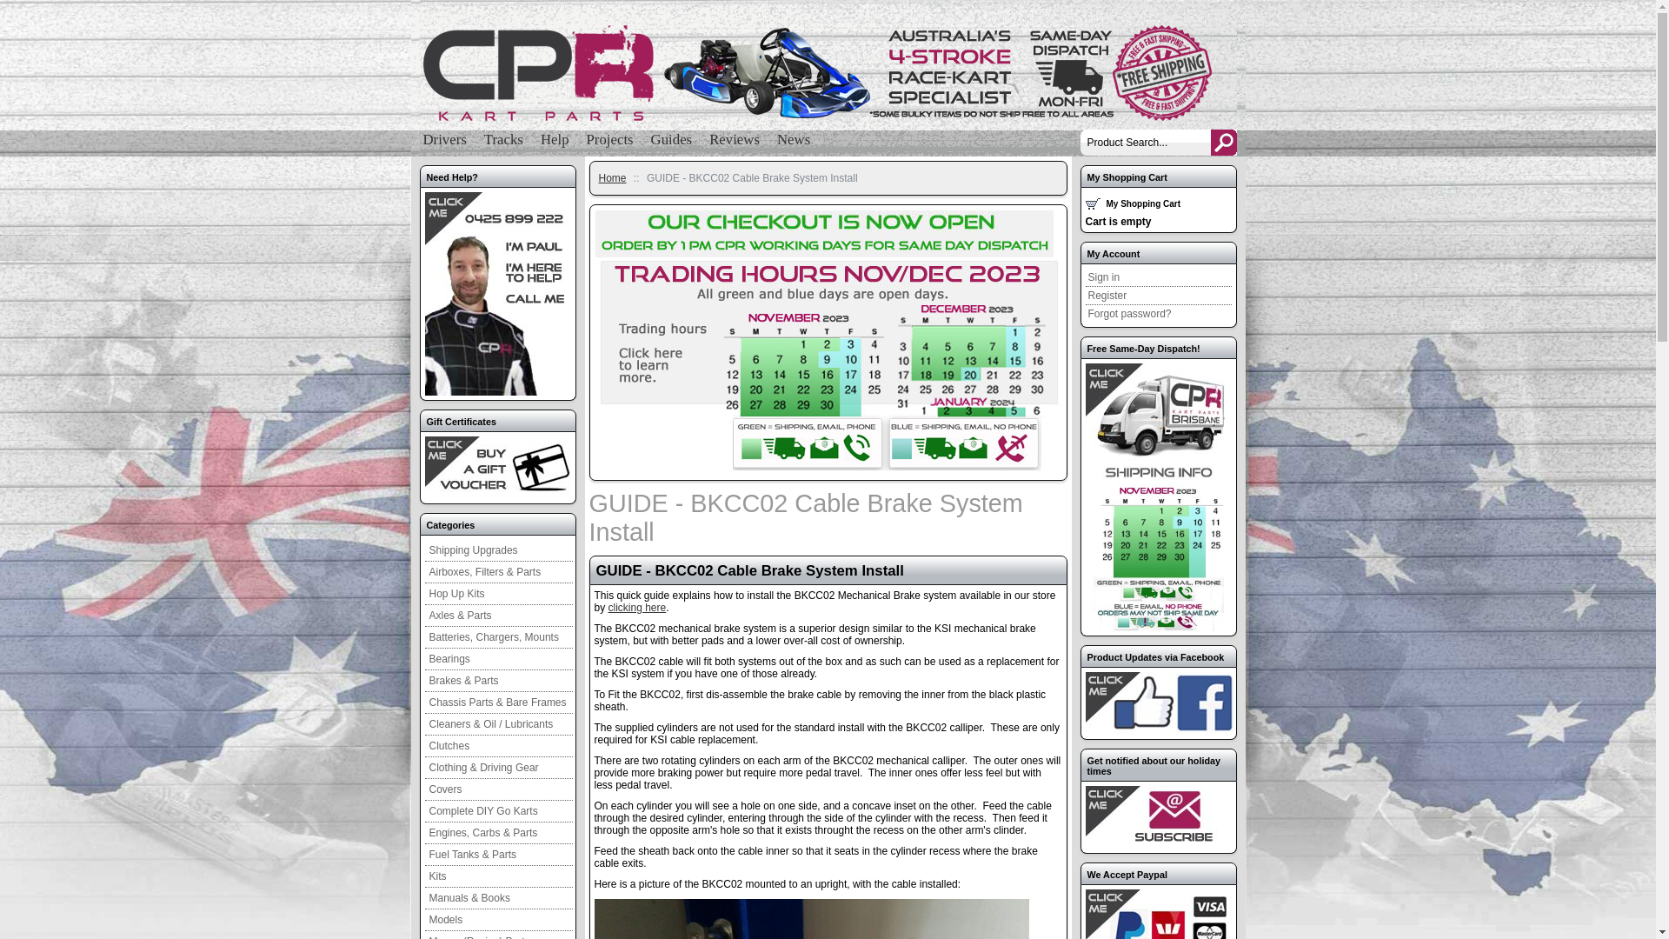  What do you see at coordinates (610, 134) in the screenshot?
I see `Projects` at bounding box center [610, 134].